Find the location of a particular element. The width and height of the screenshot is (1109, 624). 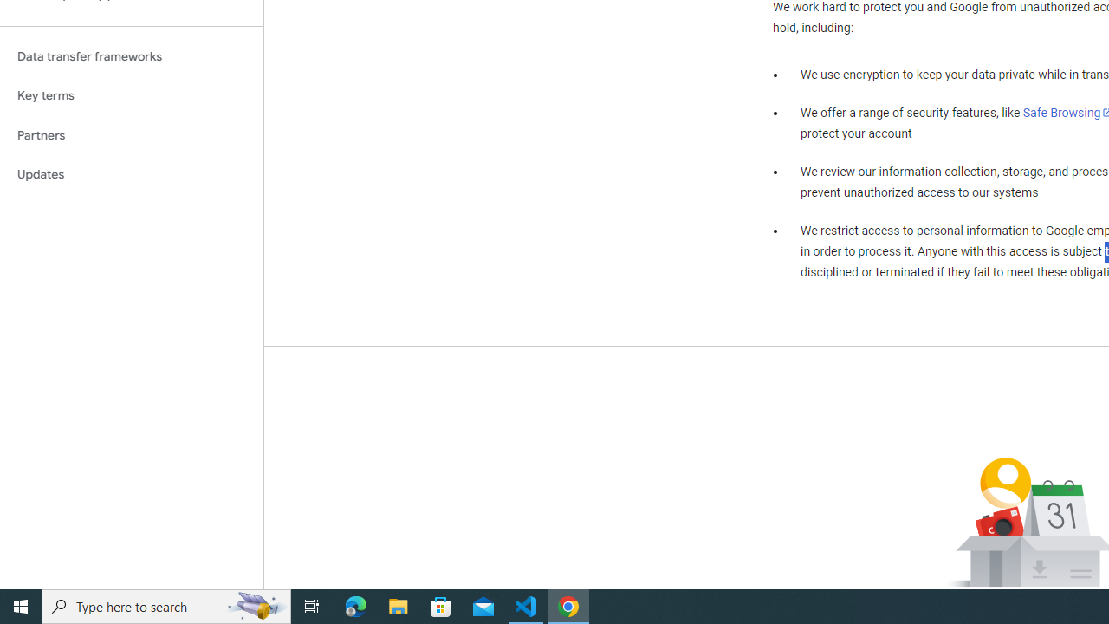

Partners is located at coordinates (132, 135).